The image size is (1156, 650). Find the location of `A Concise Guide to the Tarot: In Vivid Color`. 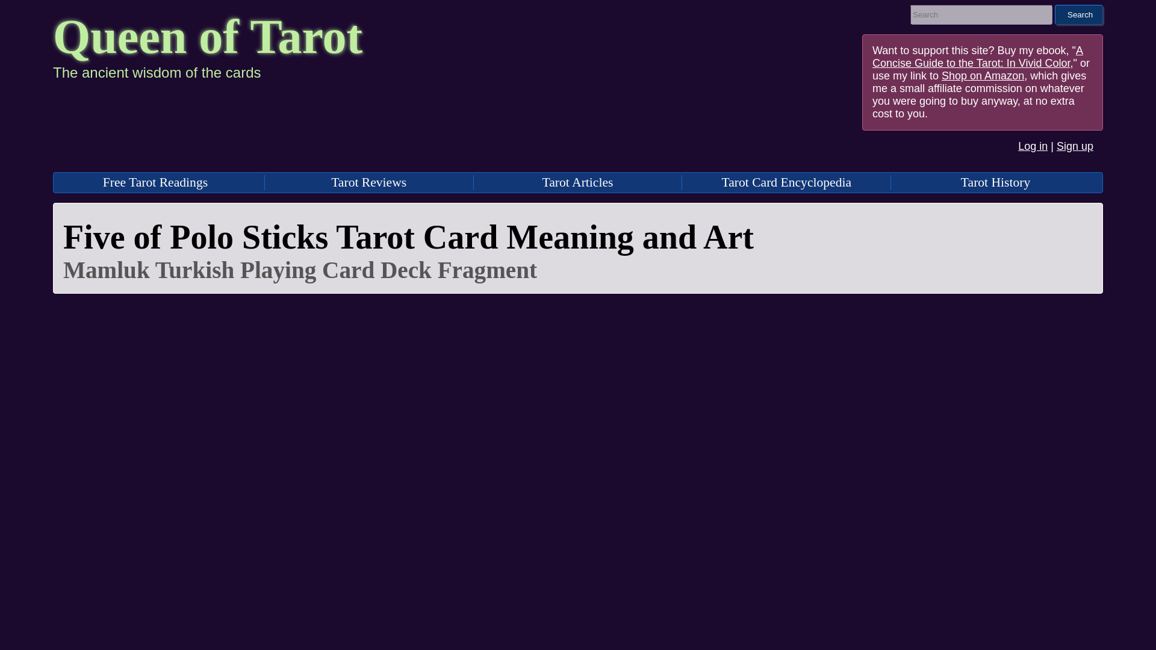

A Concise Guide to the Tarot: In Vivid Color is located at coordinates (978, 57).